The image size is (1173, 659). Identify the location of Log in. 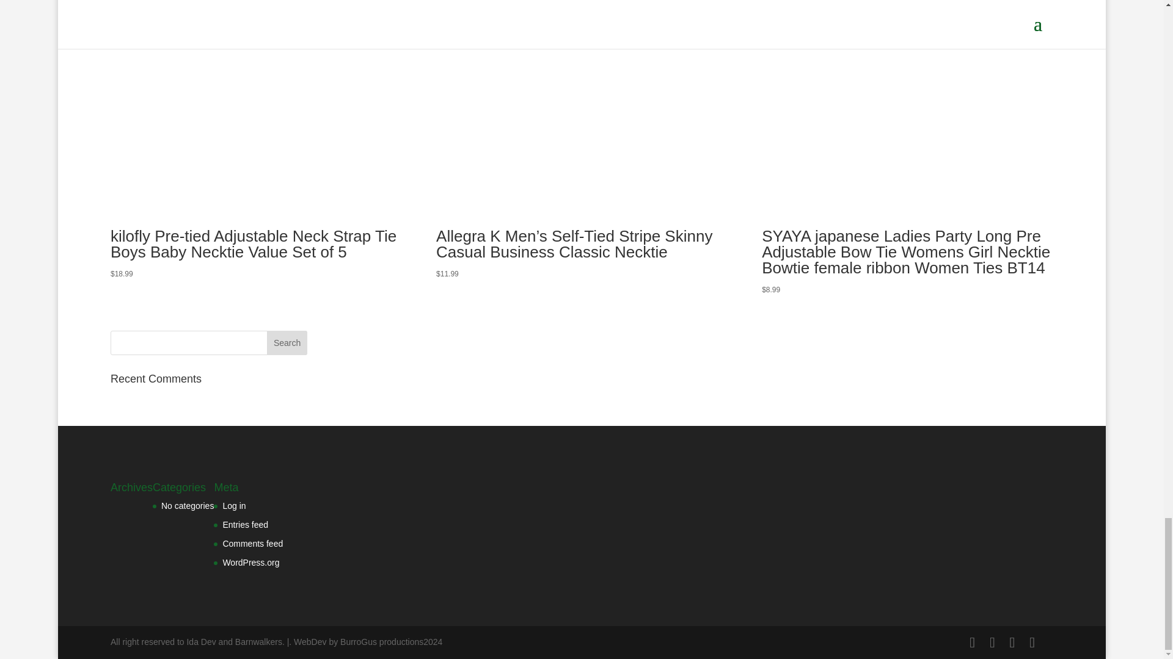
(233, 505).